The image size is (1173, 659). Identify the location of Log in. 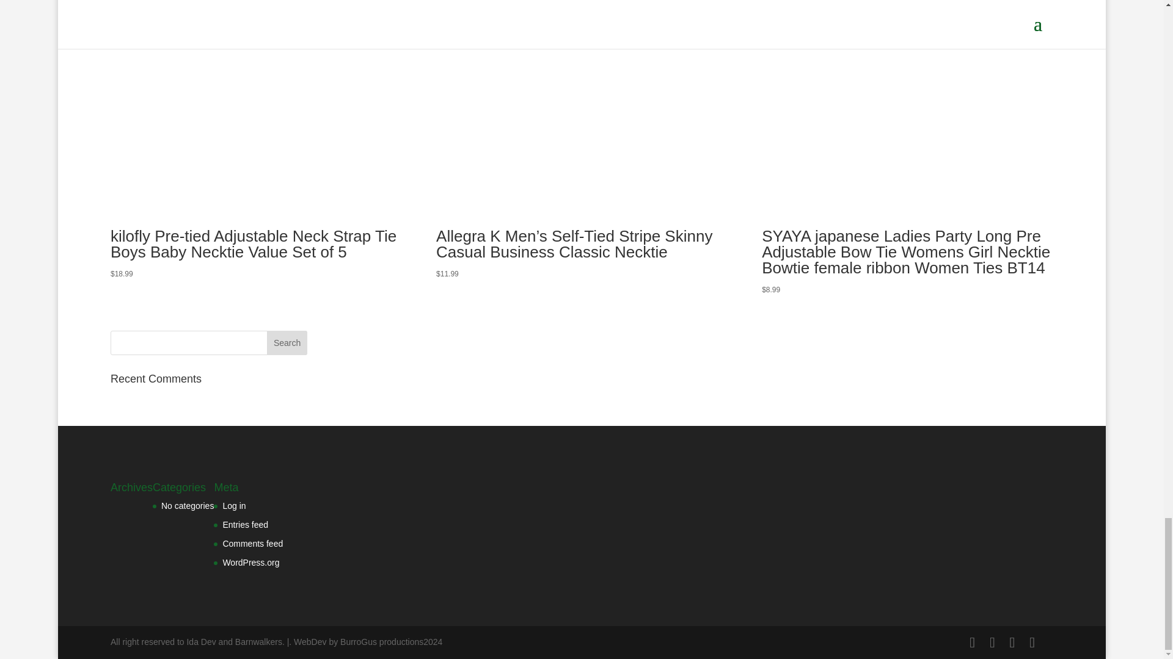
(233, 505).